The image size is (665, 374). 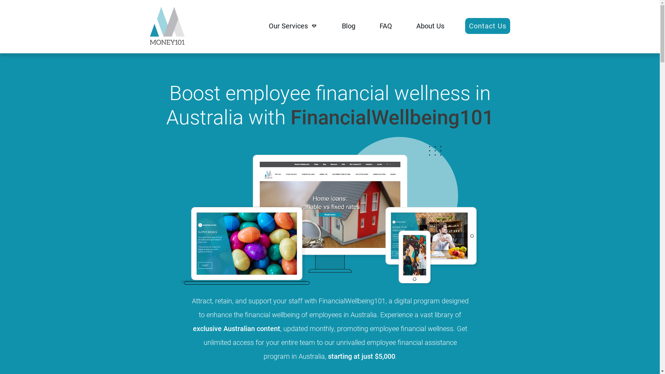 What do you see at coordinates (348, 26) in the screenshot?
I see `Blog` at bounding box center [348, 26].